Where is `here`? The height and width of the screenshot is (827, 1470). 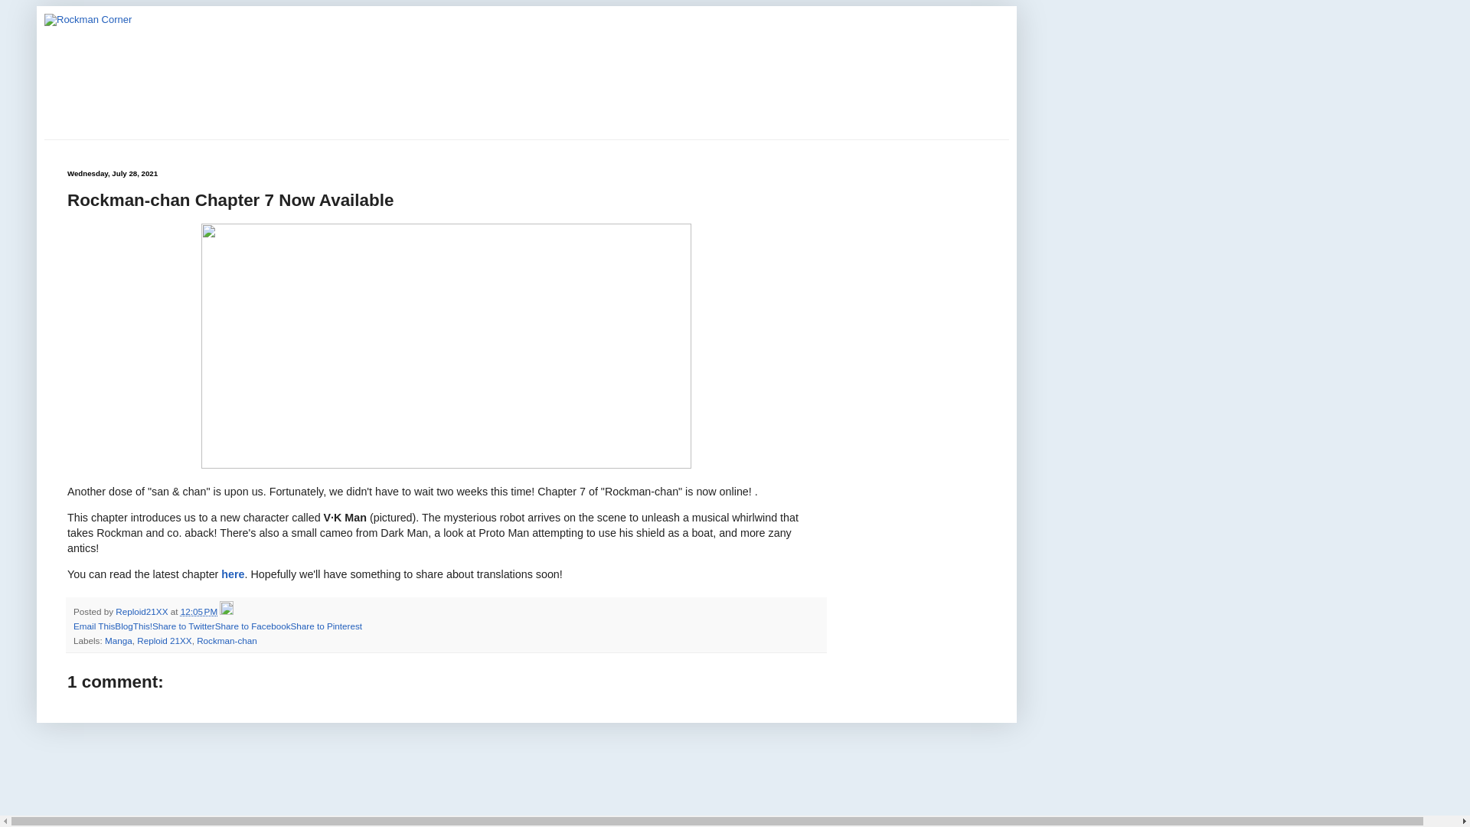
here is located at coordinates (233, 574).